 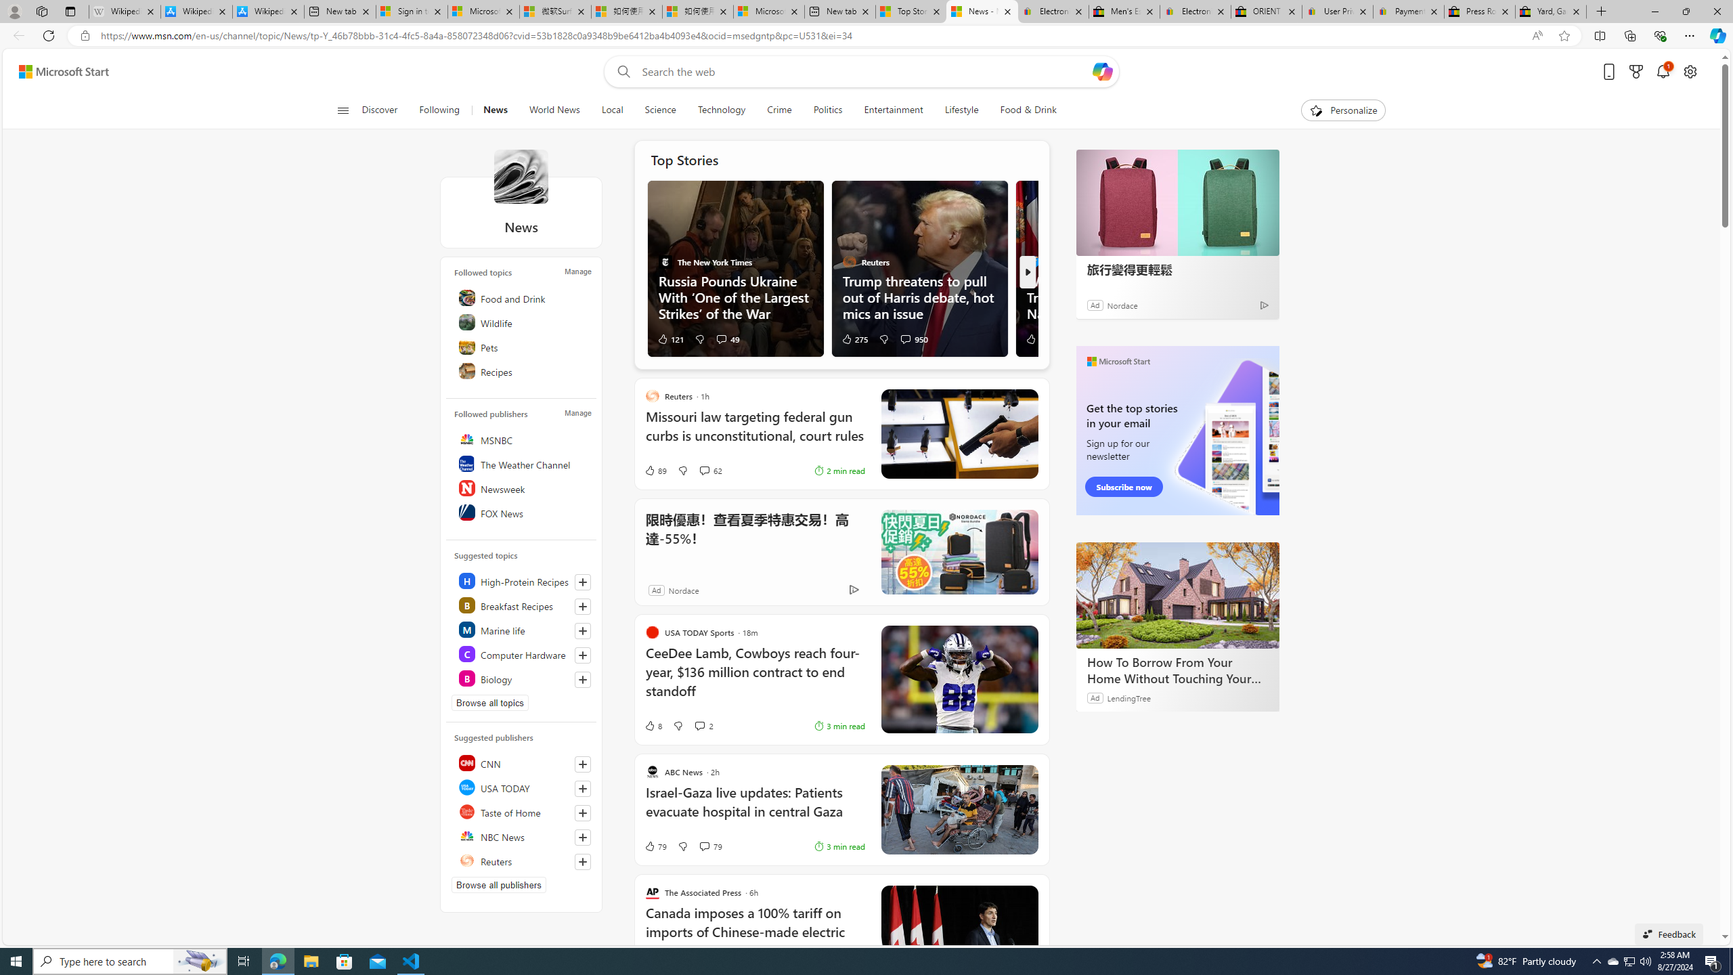 I want to click on How To Borrow From Your Home Without Touching Your Mortgage, so click(x=1177, y=594).